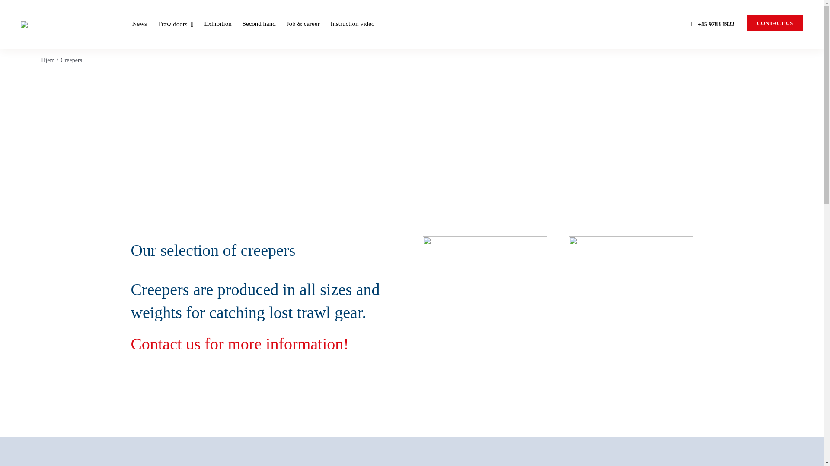  What do you see at coordinates (239, 343) in the screenshot?
I see `Contact us for more information!` at bounding box center [239, 343].